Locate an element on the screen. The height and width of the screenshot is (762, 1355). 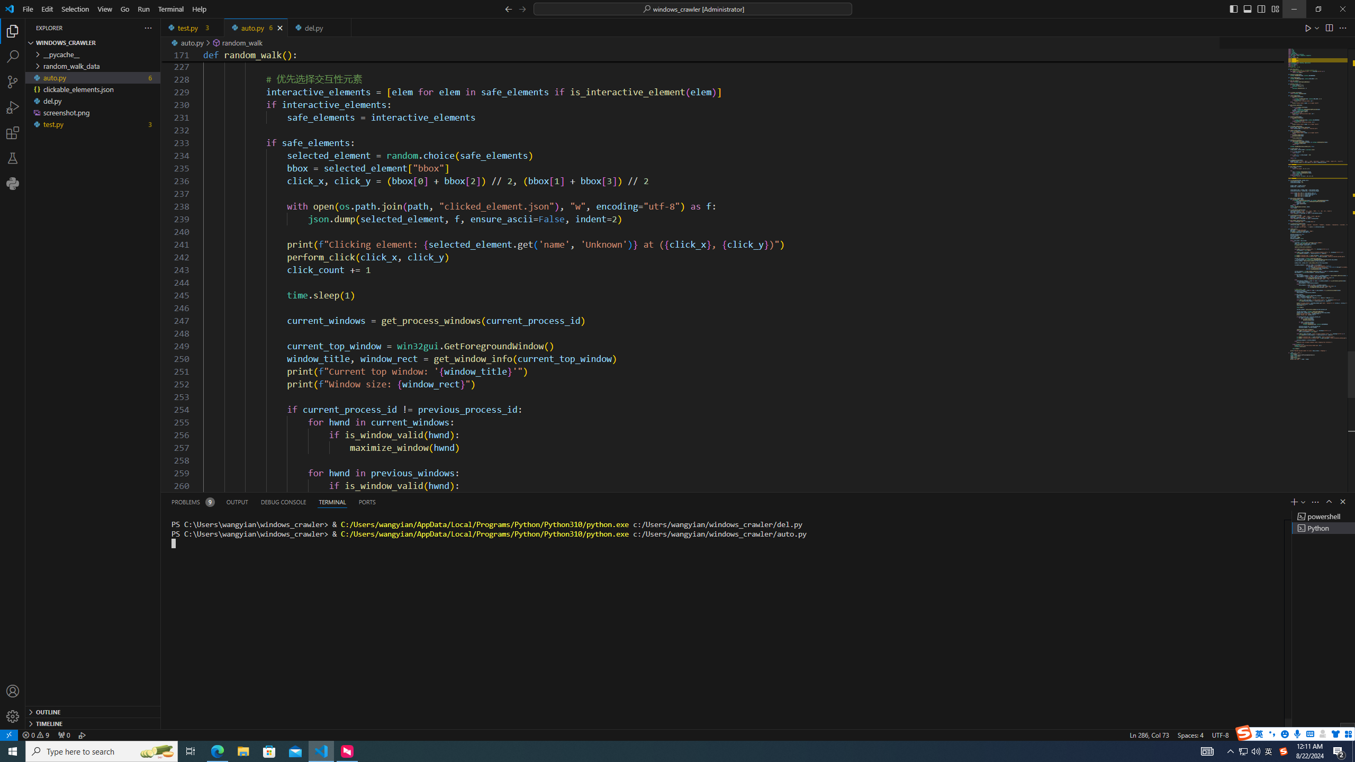
Customize Layout... is located at coordinates (1275, 8).